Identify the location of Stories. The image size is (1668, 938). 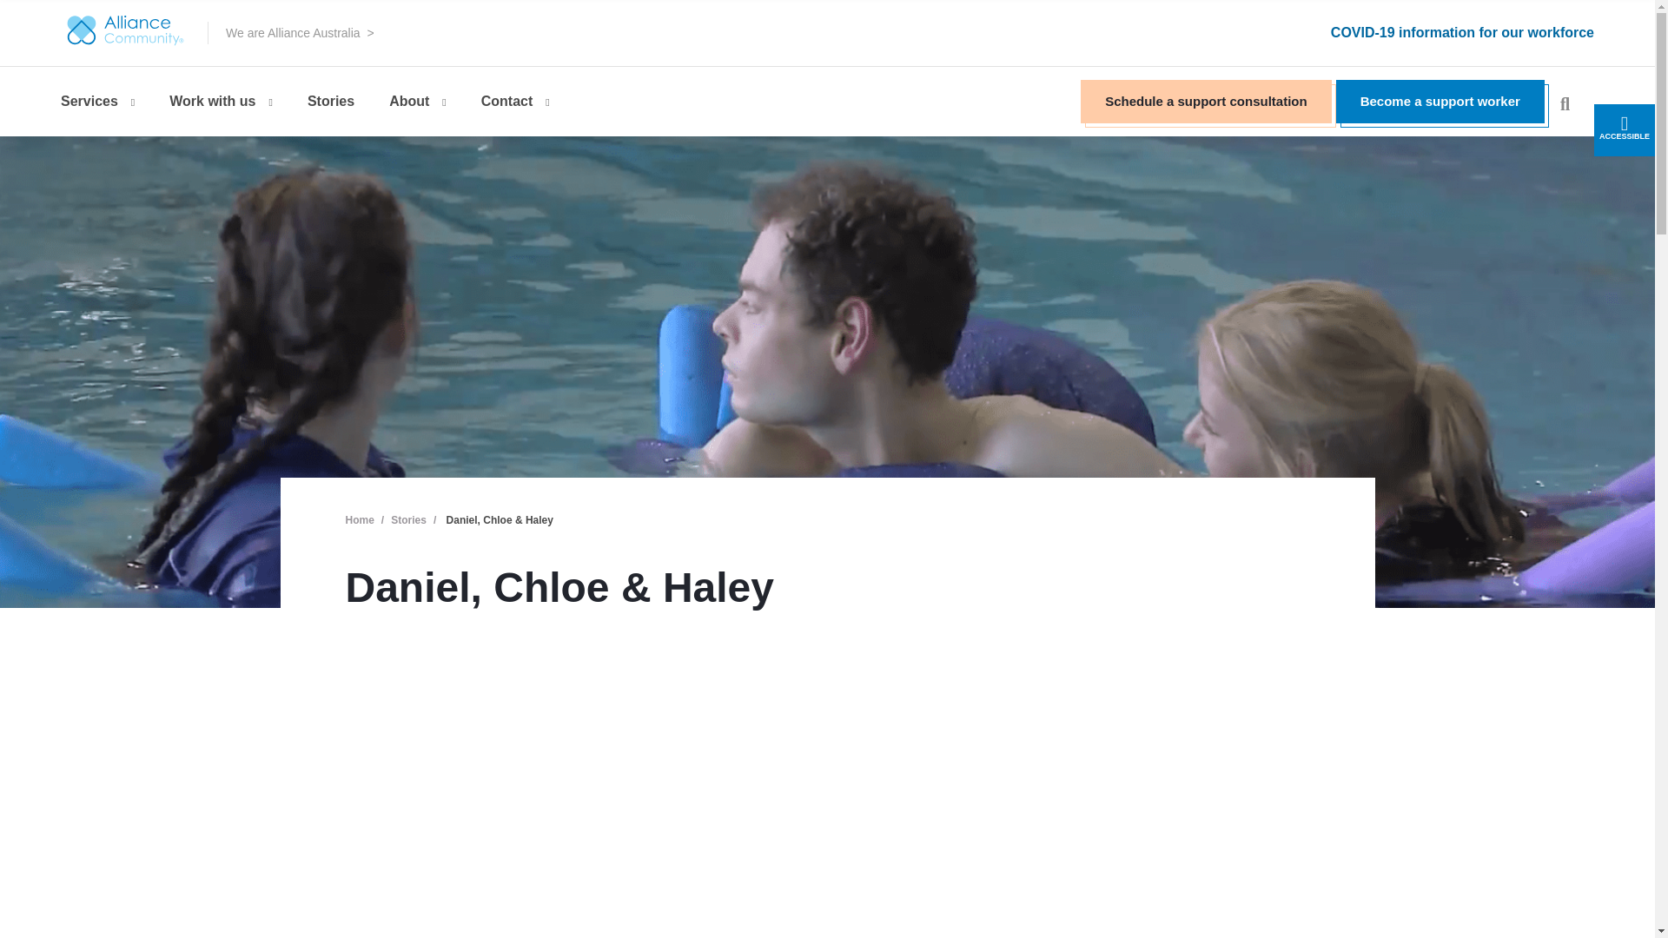
(408, 519).